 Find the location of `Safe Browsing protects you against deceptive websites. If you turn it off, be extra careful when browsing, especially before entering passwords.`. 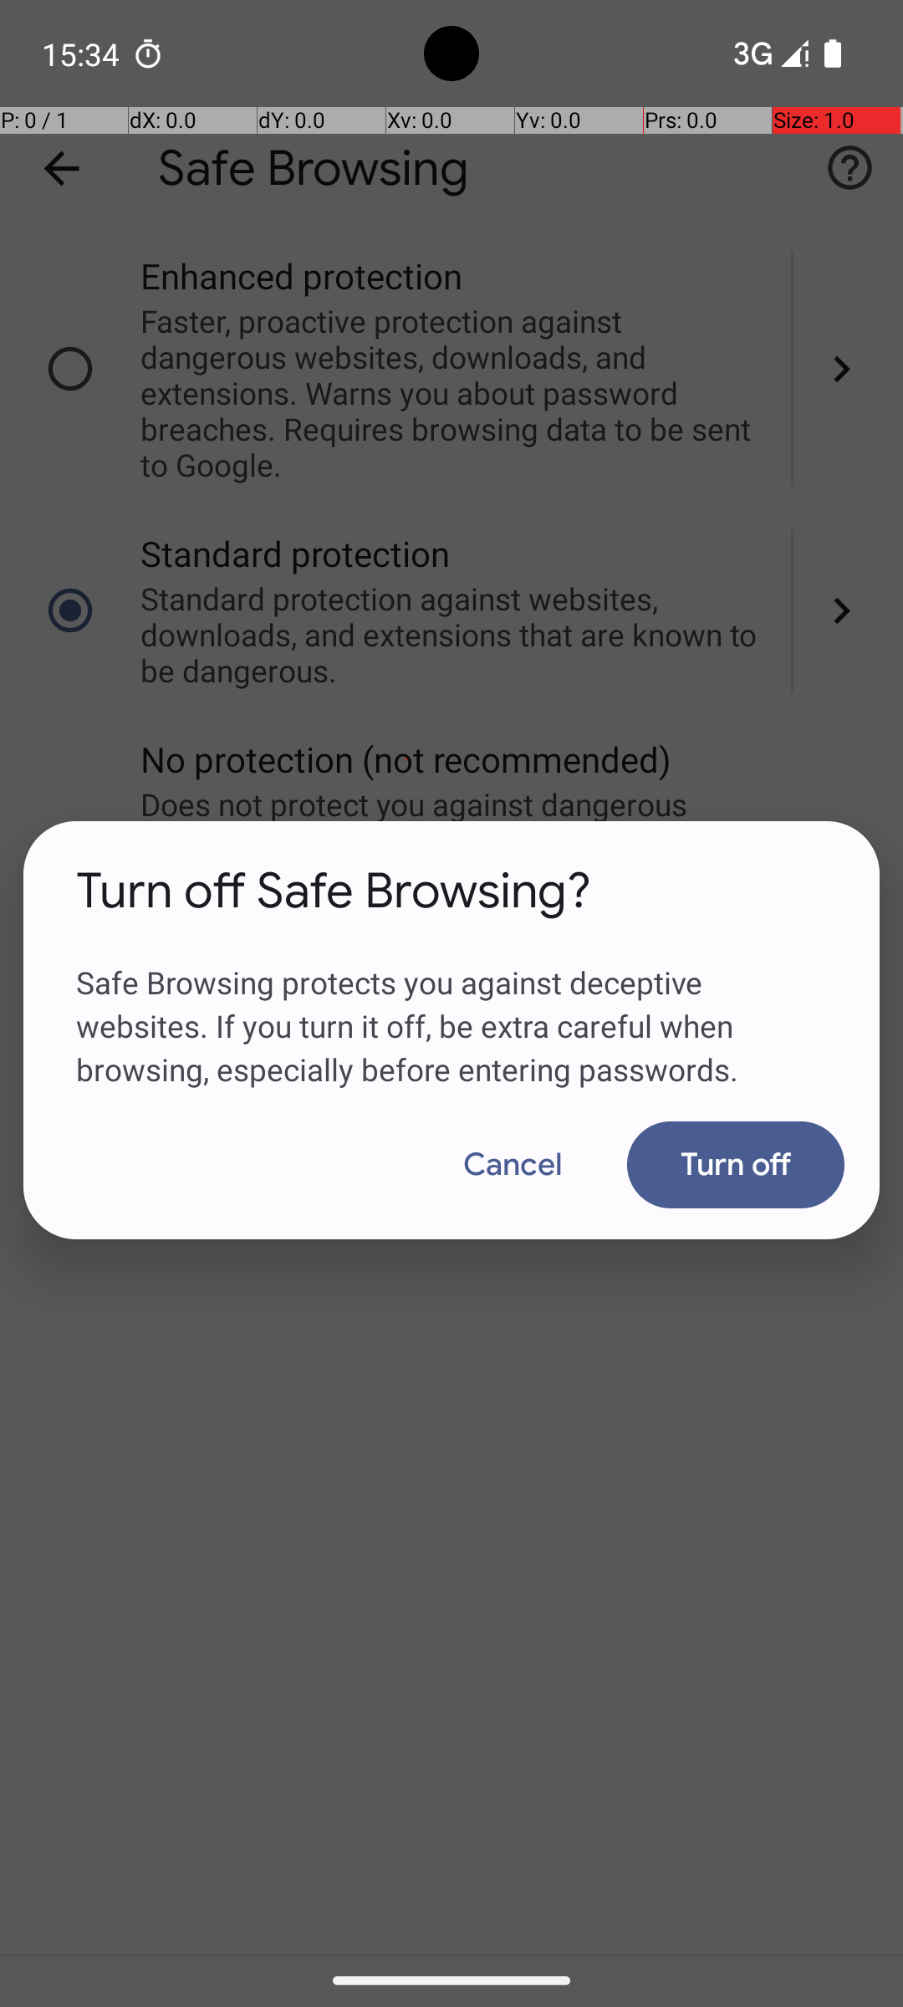

Safe Browsing protects you against deceptive websites. If you turn it off, be extra careful when browsing, especially before entering passwords. is located at coordinates (451, 1006).